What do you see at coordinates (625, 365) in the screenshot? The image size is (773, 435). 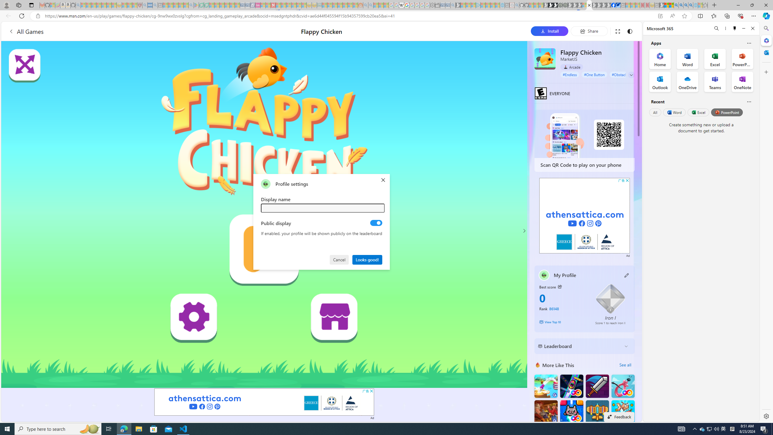 I see `See all` at bounding box center [625, 365].